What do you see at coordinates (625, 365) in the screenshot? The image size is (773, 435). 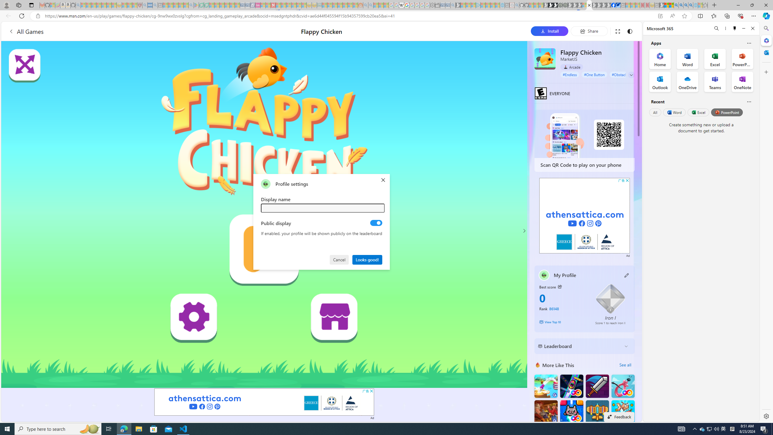 I see `See all` at bounding box center [625, 365].